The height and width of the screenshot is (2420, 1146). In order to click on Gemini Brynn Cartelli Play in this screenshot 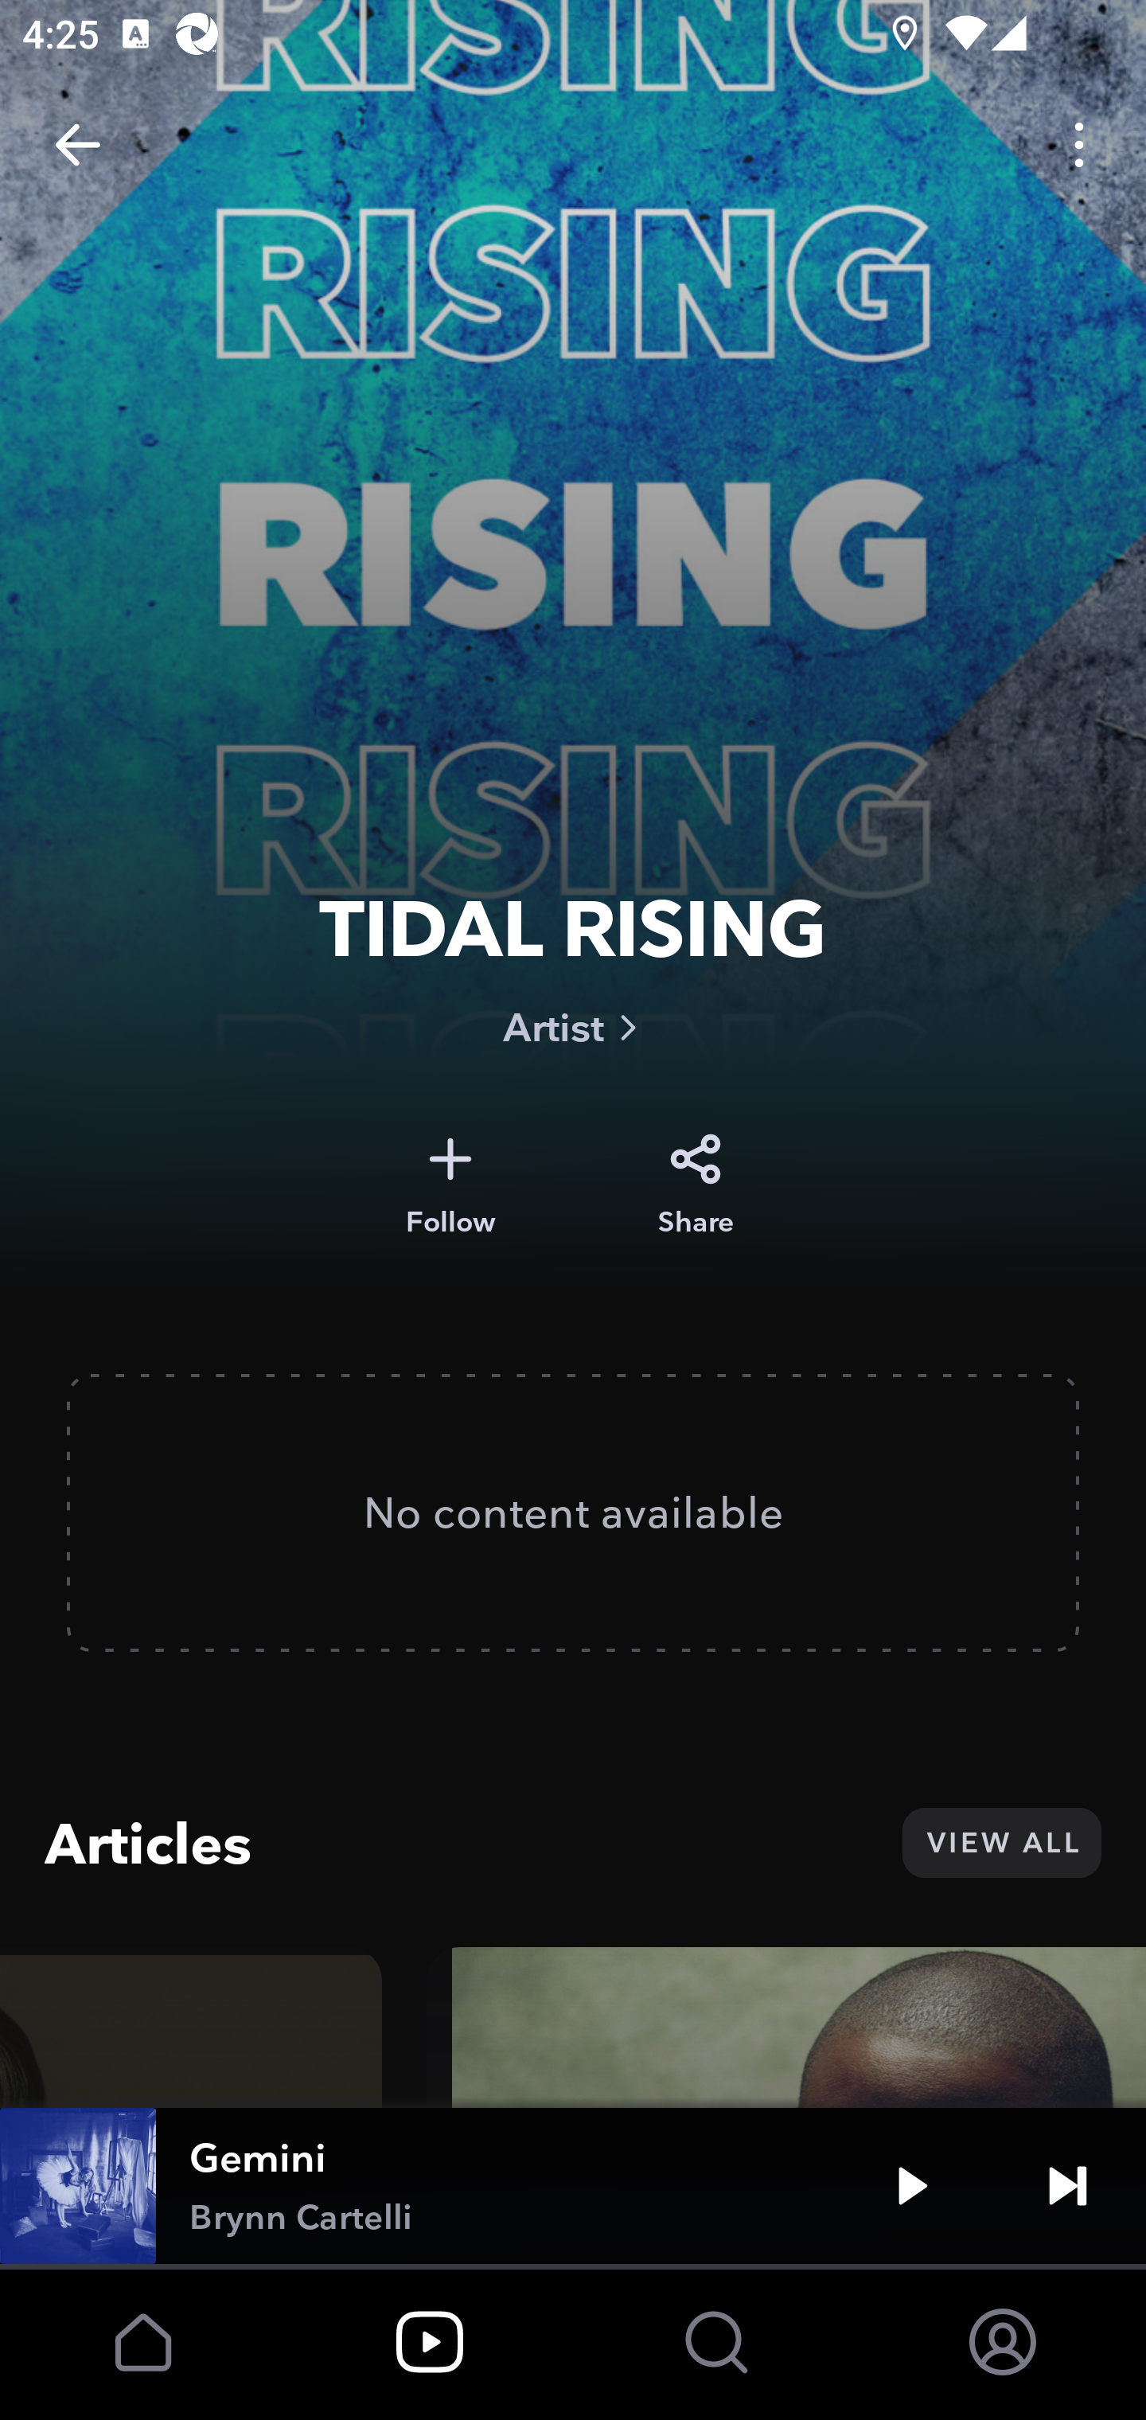, I will do `click(573, 2186)`.